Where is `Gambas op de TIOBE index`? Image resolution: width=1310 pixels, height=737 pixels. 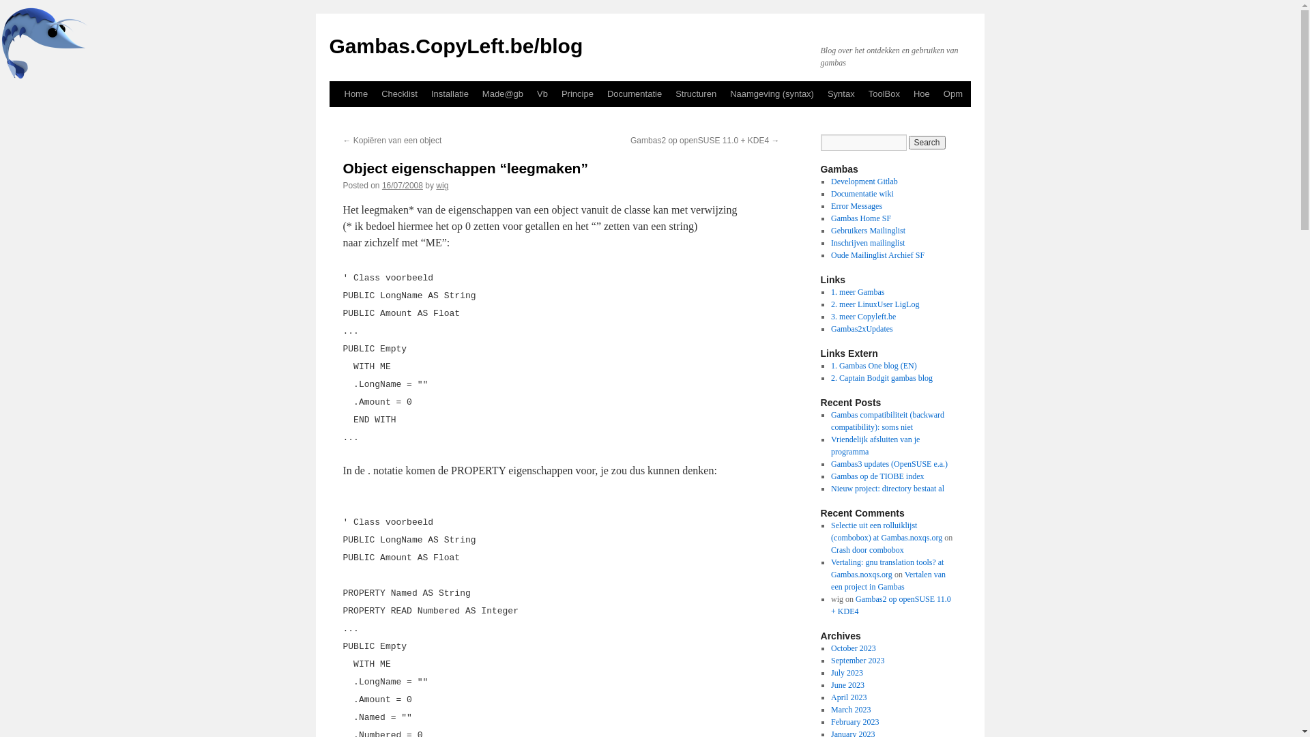
Gambas op de TIOBE index is located at coordinates (877, 476).